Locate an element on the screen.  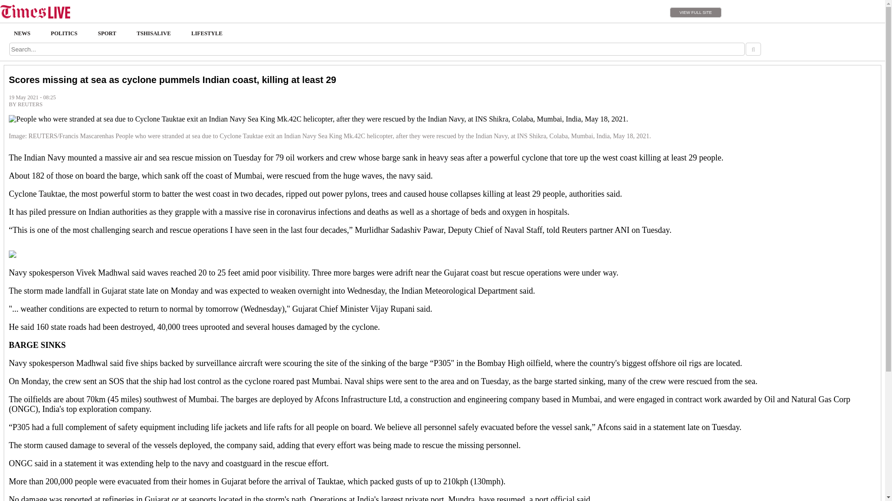
search is located at coordinates (753, 49).